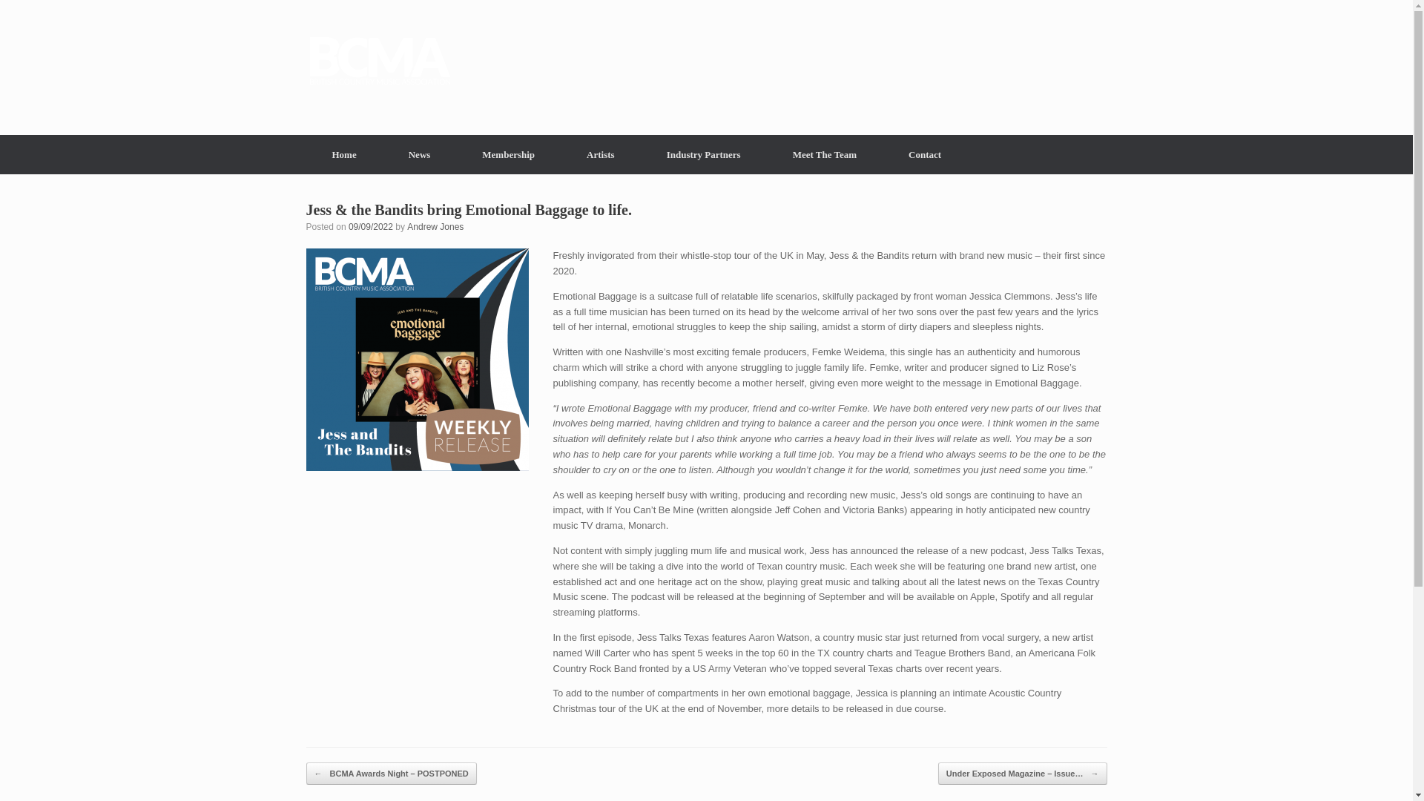 This screenshot has height=801, width=1424. What do you see at coordinates (435, 227) in the screenshot?
I see `Andrew Jones` at bounding box center [435, 227].